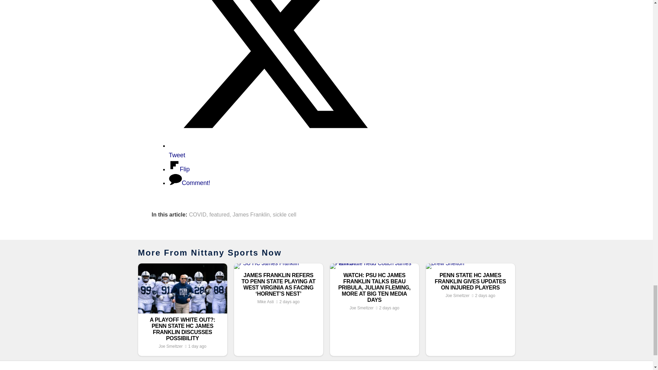 The height and width of the screenshot is (370, 658). Describe the element at coordinates (361, 308) in the screenshot. I see `Posts by Joe Smeltzer` at that location.